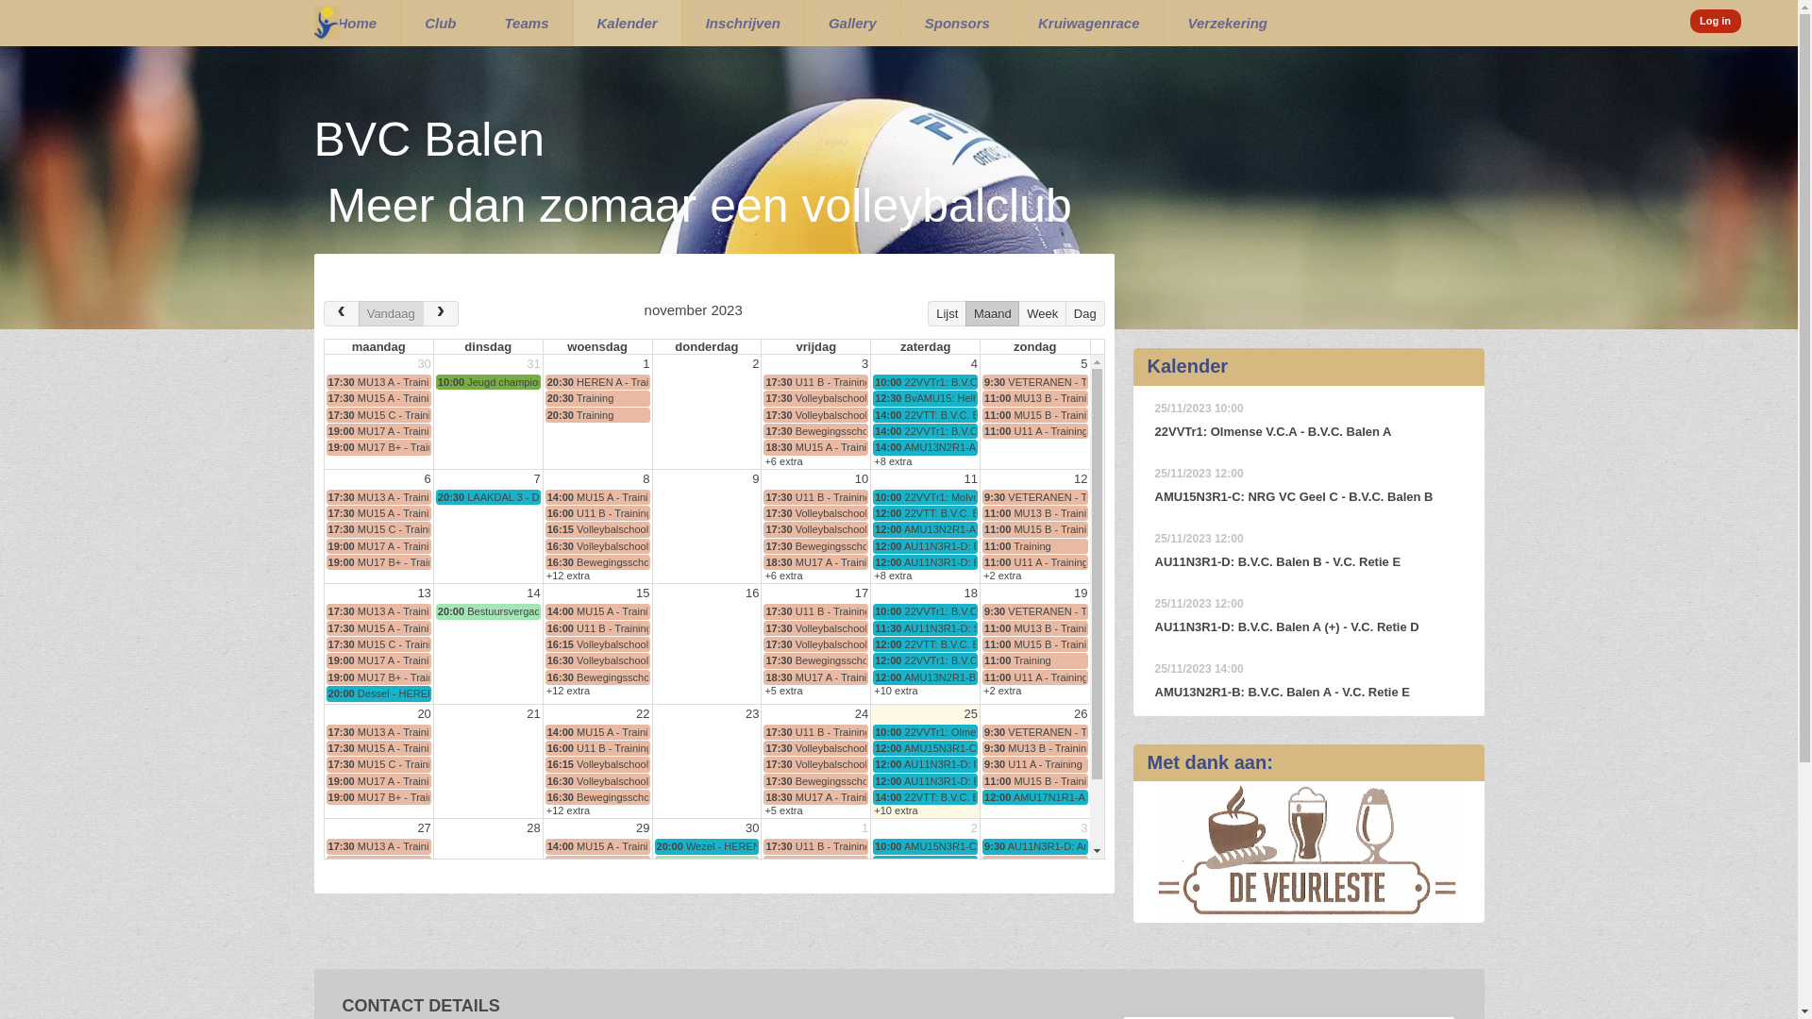  I want to click on 17:30 Bewegingsschool - Training, so click(815, 895).